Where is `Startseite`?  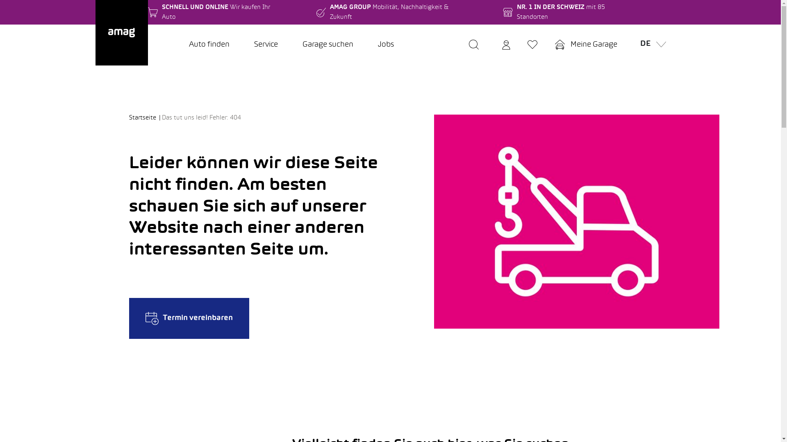
Startseite is located at coordinates (146, 118).